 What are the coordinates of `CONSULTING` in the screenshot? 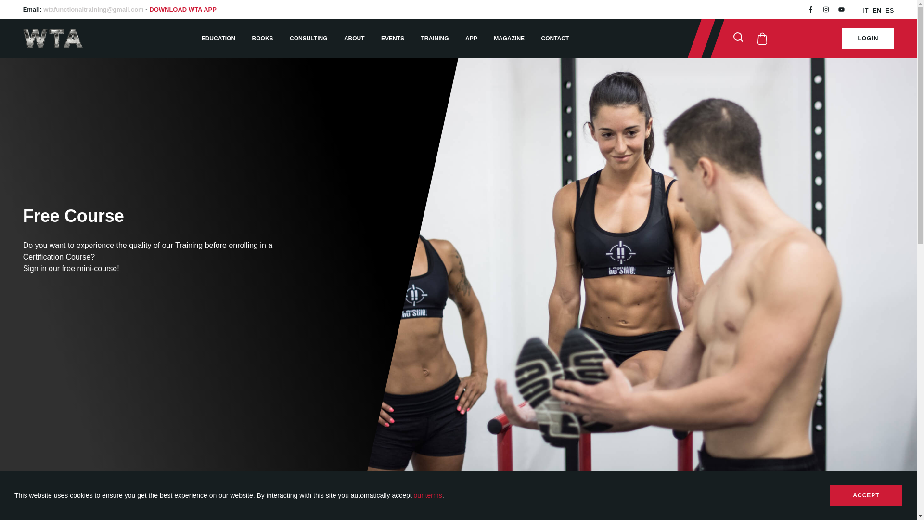 It's located at (308, 39).